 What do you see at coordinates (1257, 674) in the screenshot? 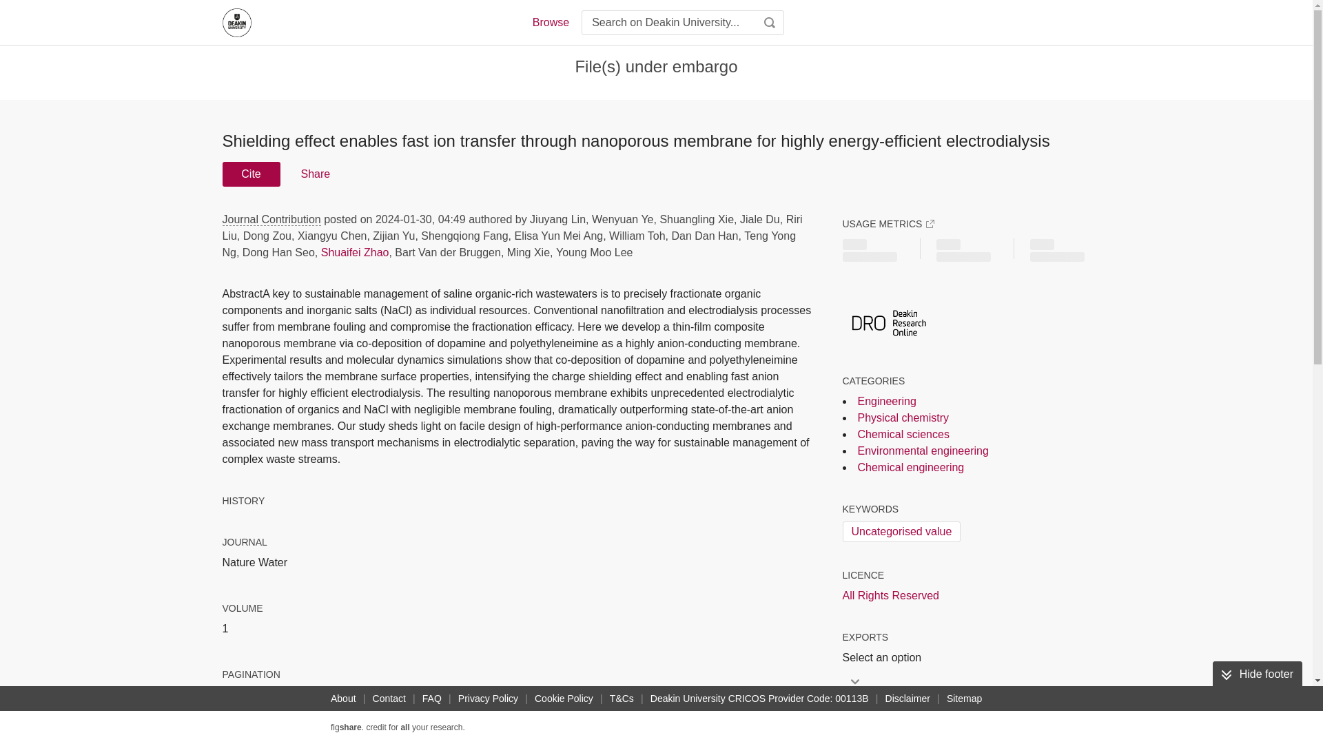
I see `Hide footer` at bounding box center [1257, 674].